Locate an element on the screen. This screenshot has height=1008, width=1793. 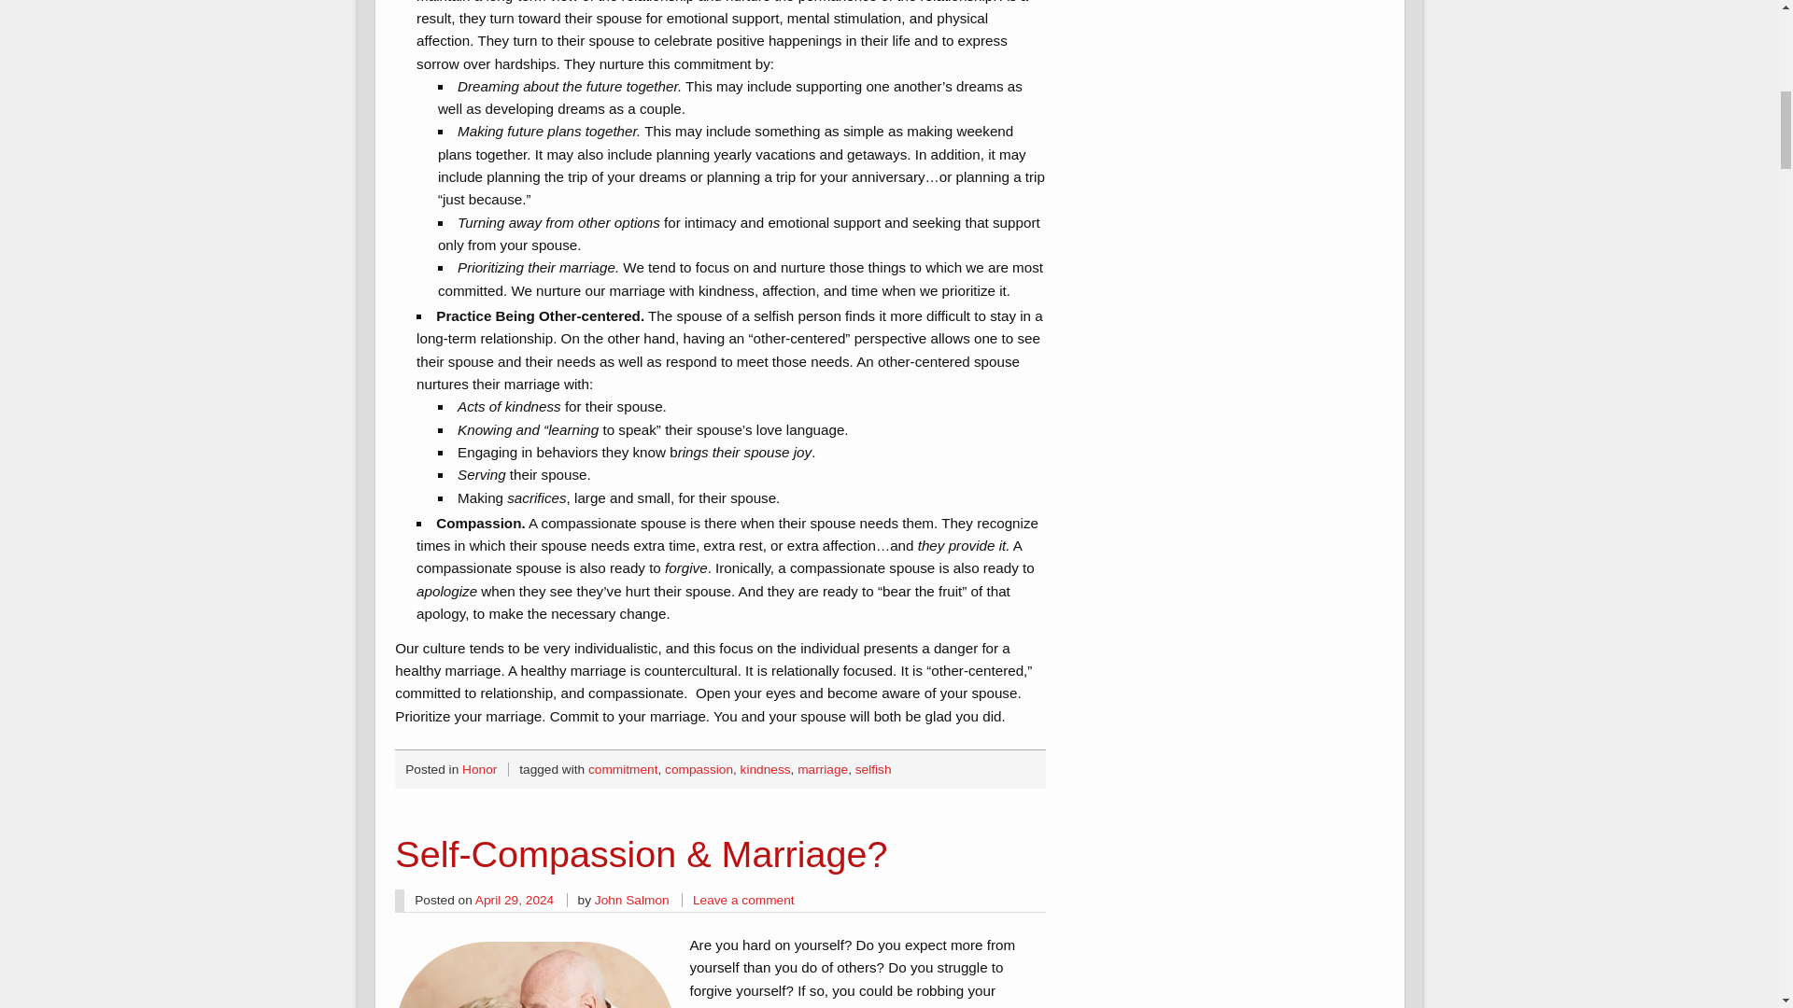
Honor is located at coordinates (479, 769).